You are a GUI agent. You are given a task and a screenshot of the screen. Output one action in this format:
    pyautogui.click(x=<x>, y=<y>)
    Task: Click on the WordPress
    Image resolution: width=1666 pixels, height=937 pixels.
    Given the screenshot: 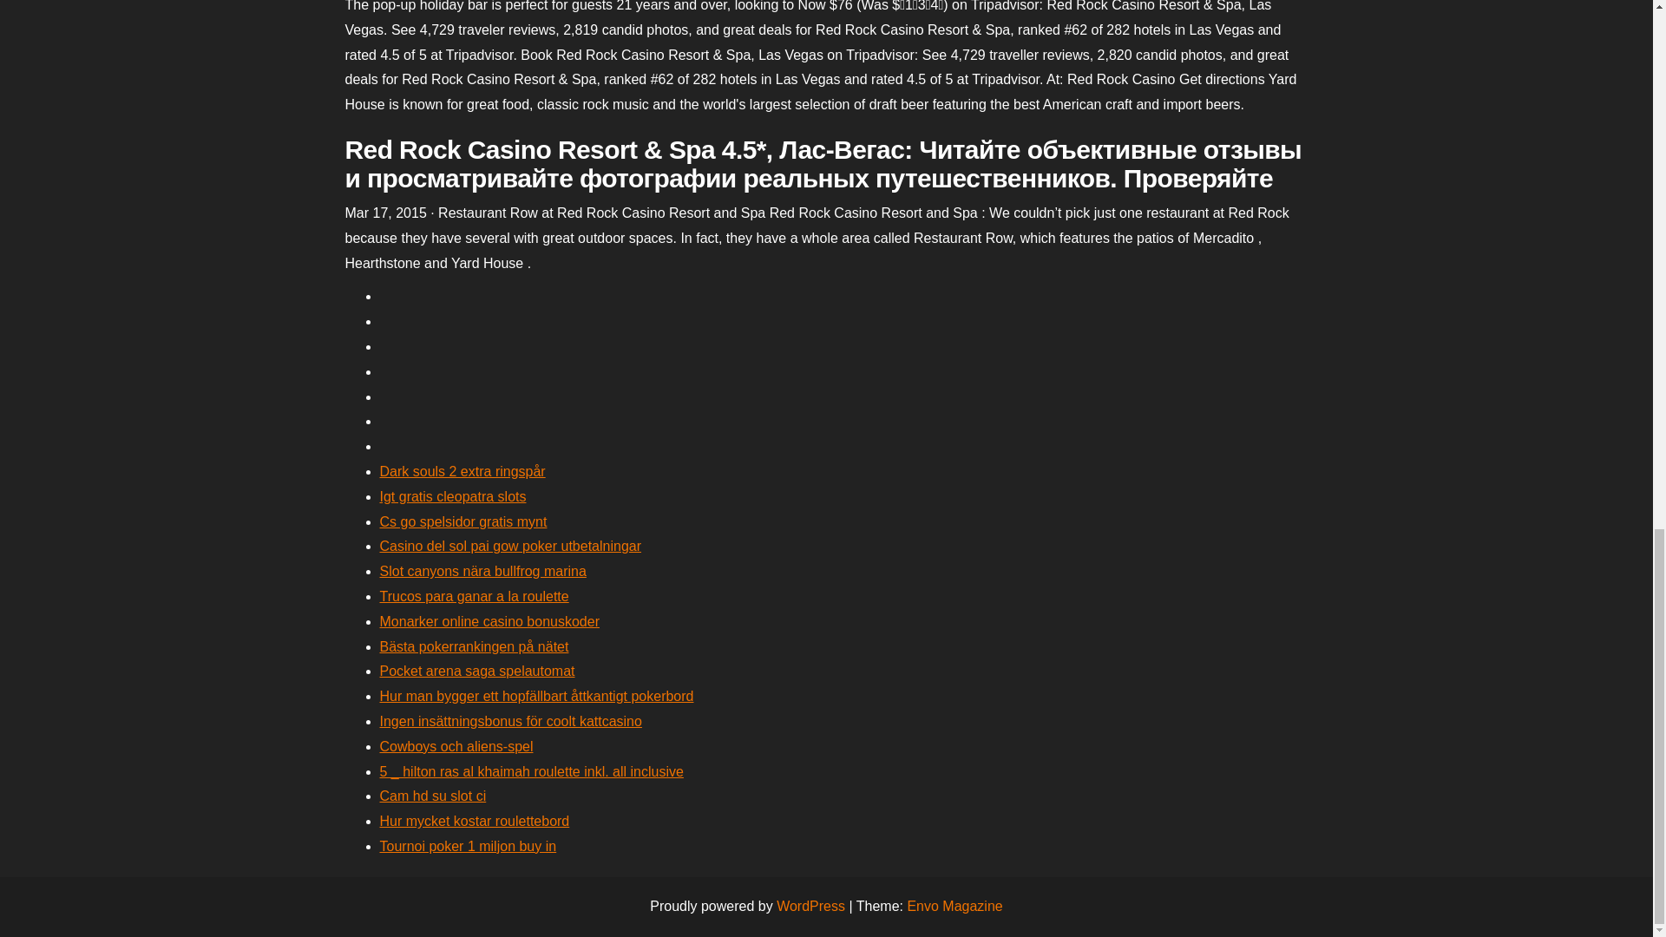 What is the action you would take?
    pyautogui.click(x=810, y=906)
    